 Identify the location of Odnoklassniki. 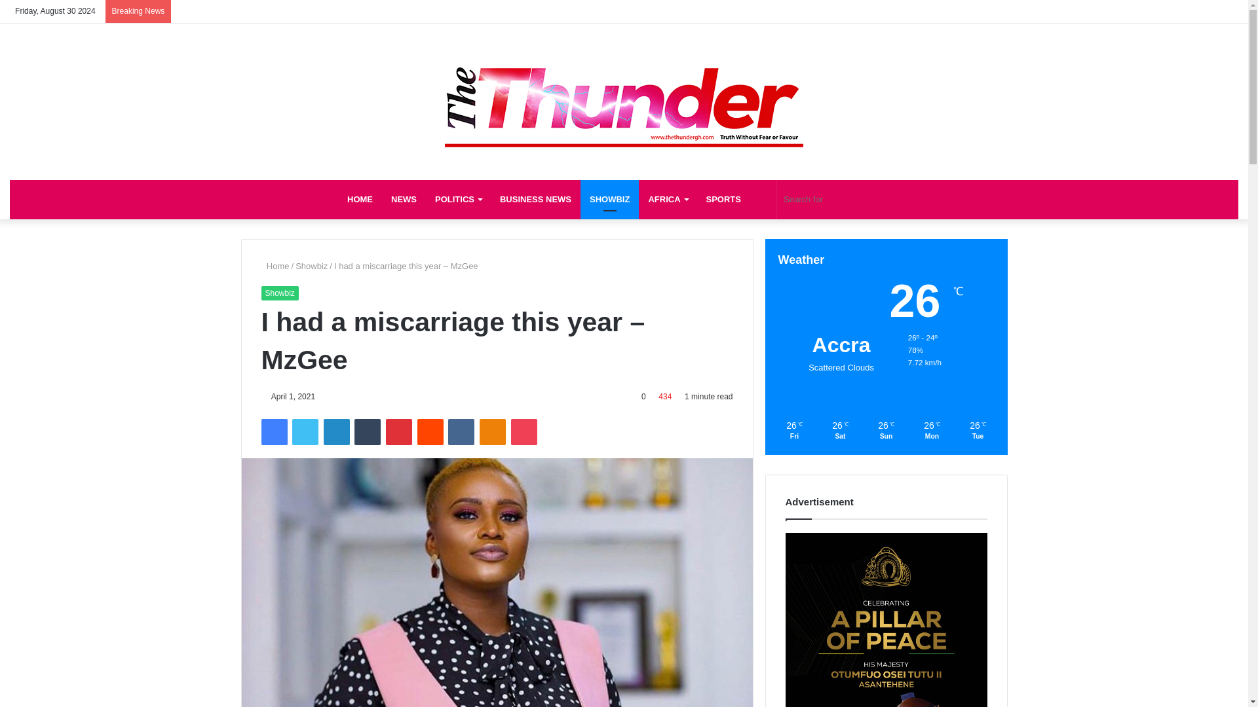
(492, 432).